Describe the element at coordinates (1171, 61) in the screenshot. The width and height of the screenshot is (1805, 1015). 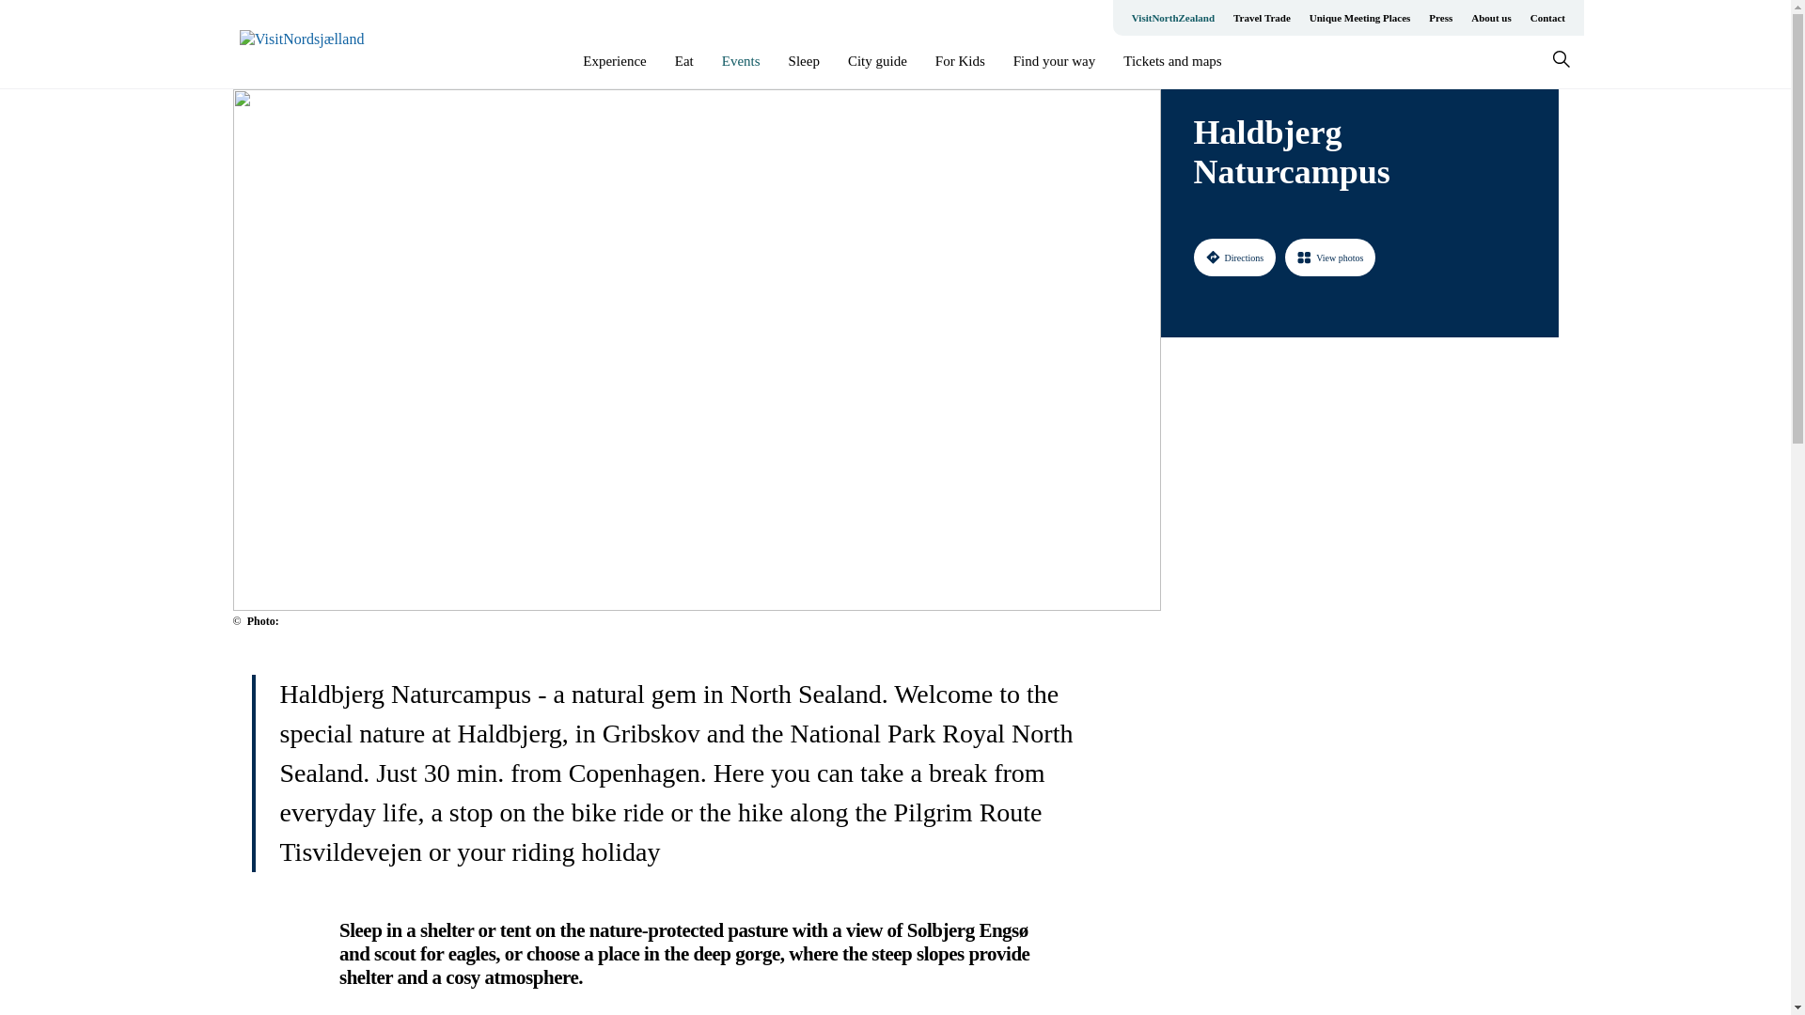
I see `Tickets and maps` at that location.